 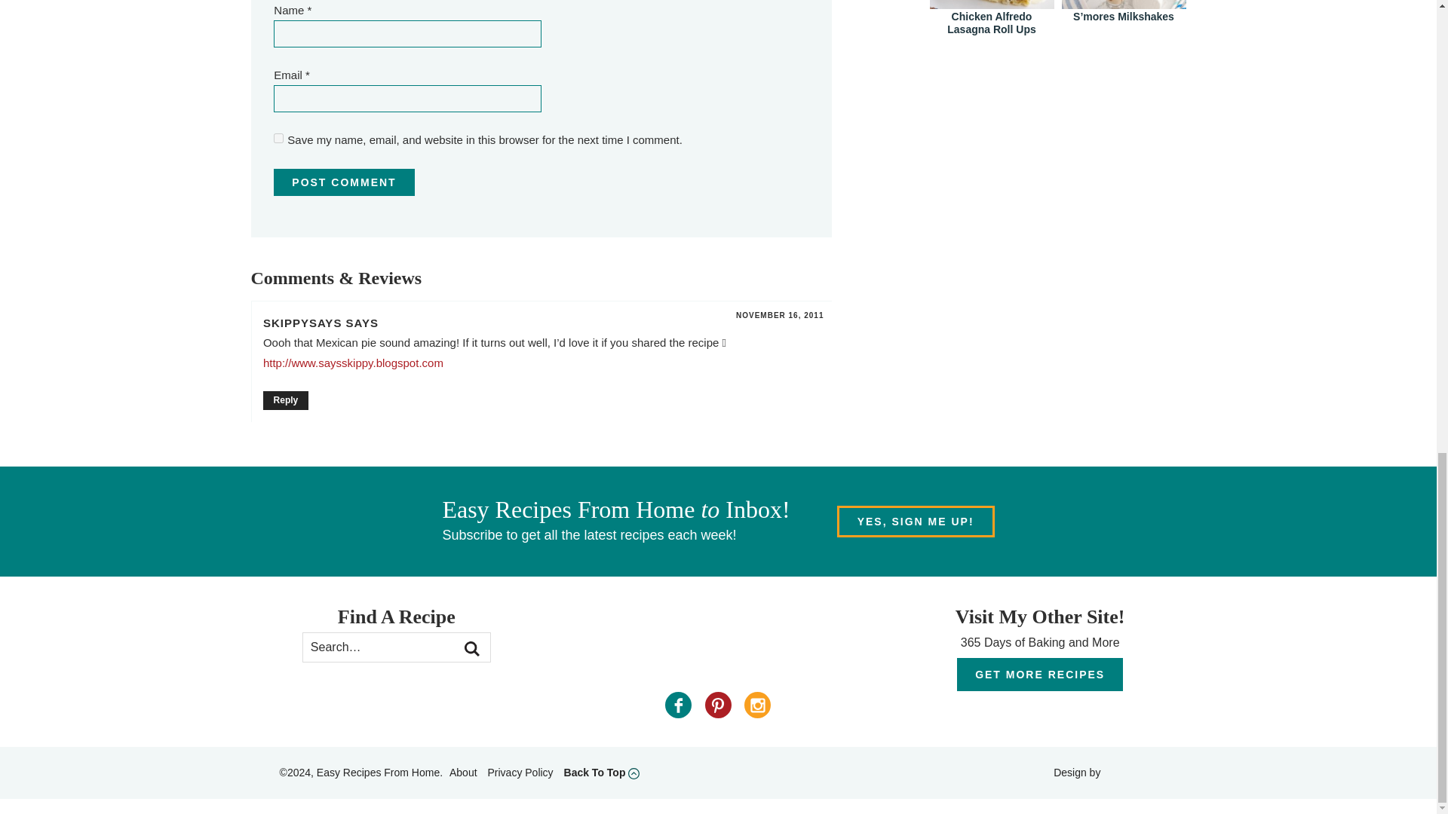 I want to click on Post Comment, so click(x=344, y=182).